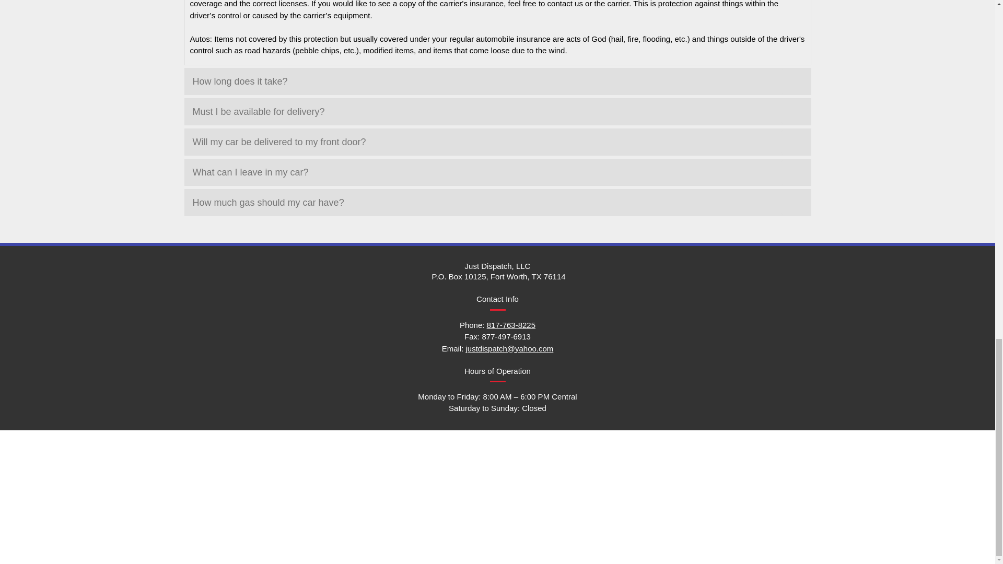  What do you see at coordinates (487, 142) in the screenshot?
I see `Will my car be delivered to my front door?` at bounding box center [487, 142].